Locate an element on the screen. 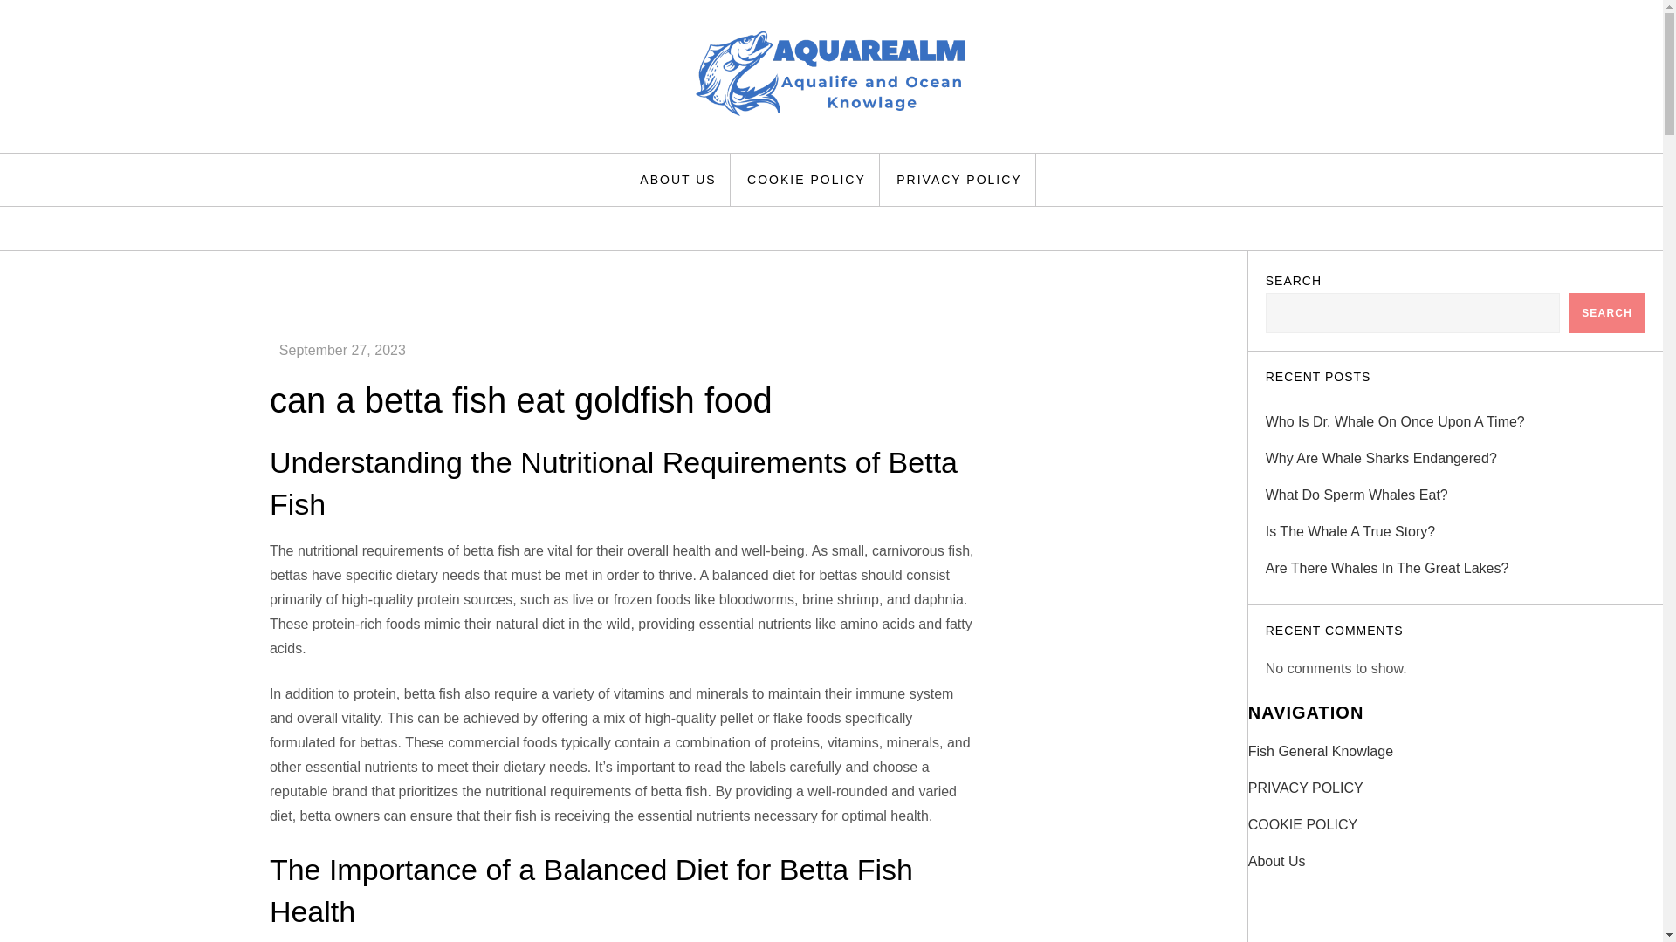  ABOUT US is located at coordinates (677, 180).